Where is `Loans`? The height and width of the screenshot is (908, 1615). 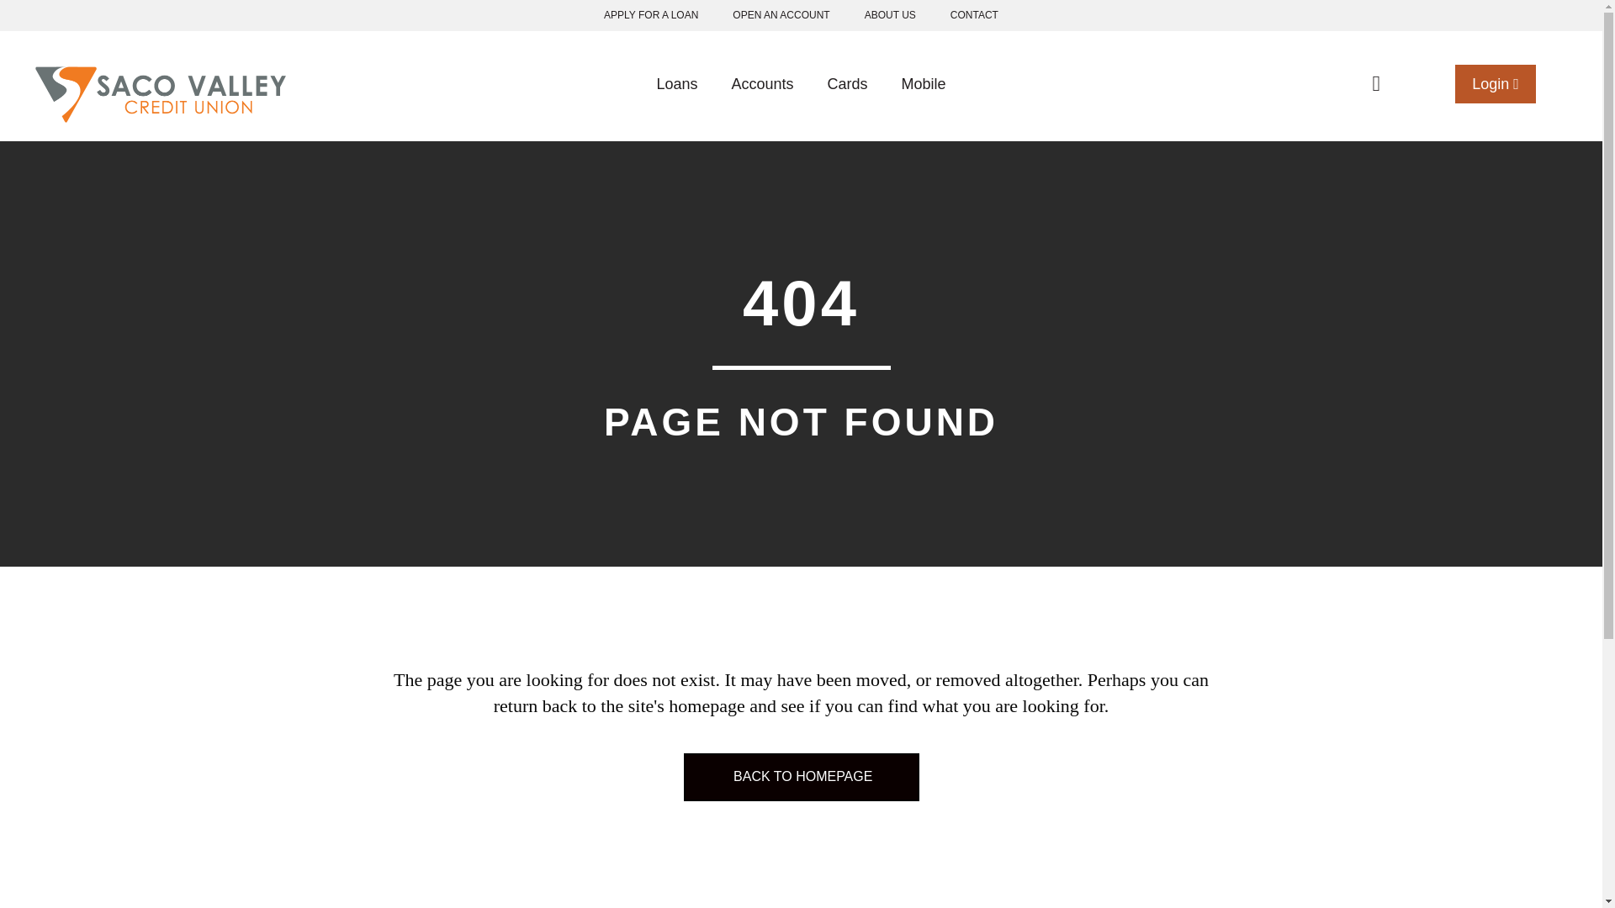
Loans is located at coordinates (676, 108).